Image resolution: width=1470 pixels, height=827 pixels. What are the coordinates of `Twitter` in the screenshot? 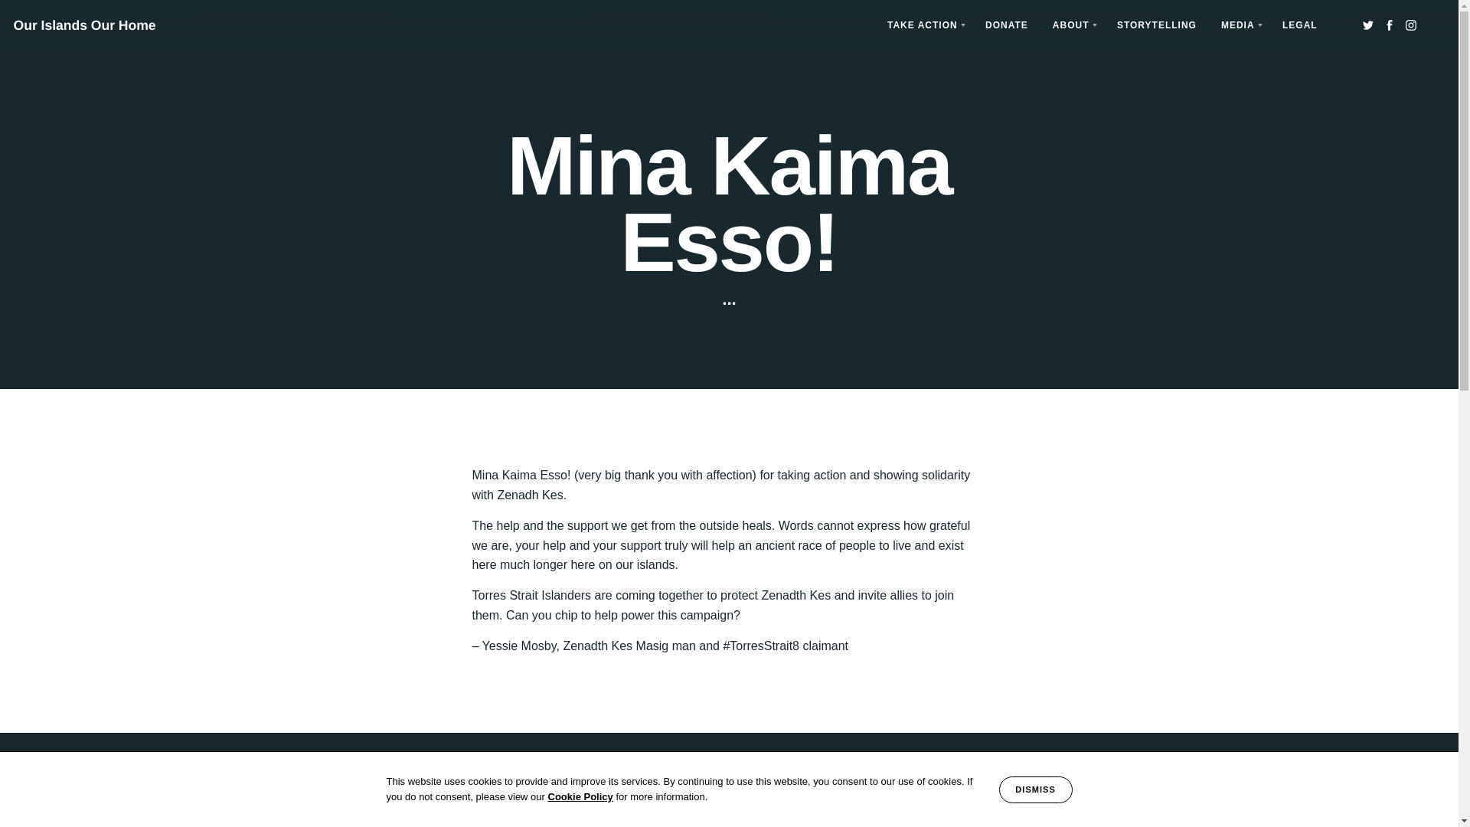 It's located at (1367, 25).